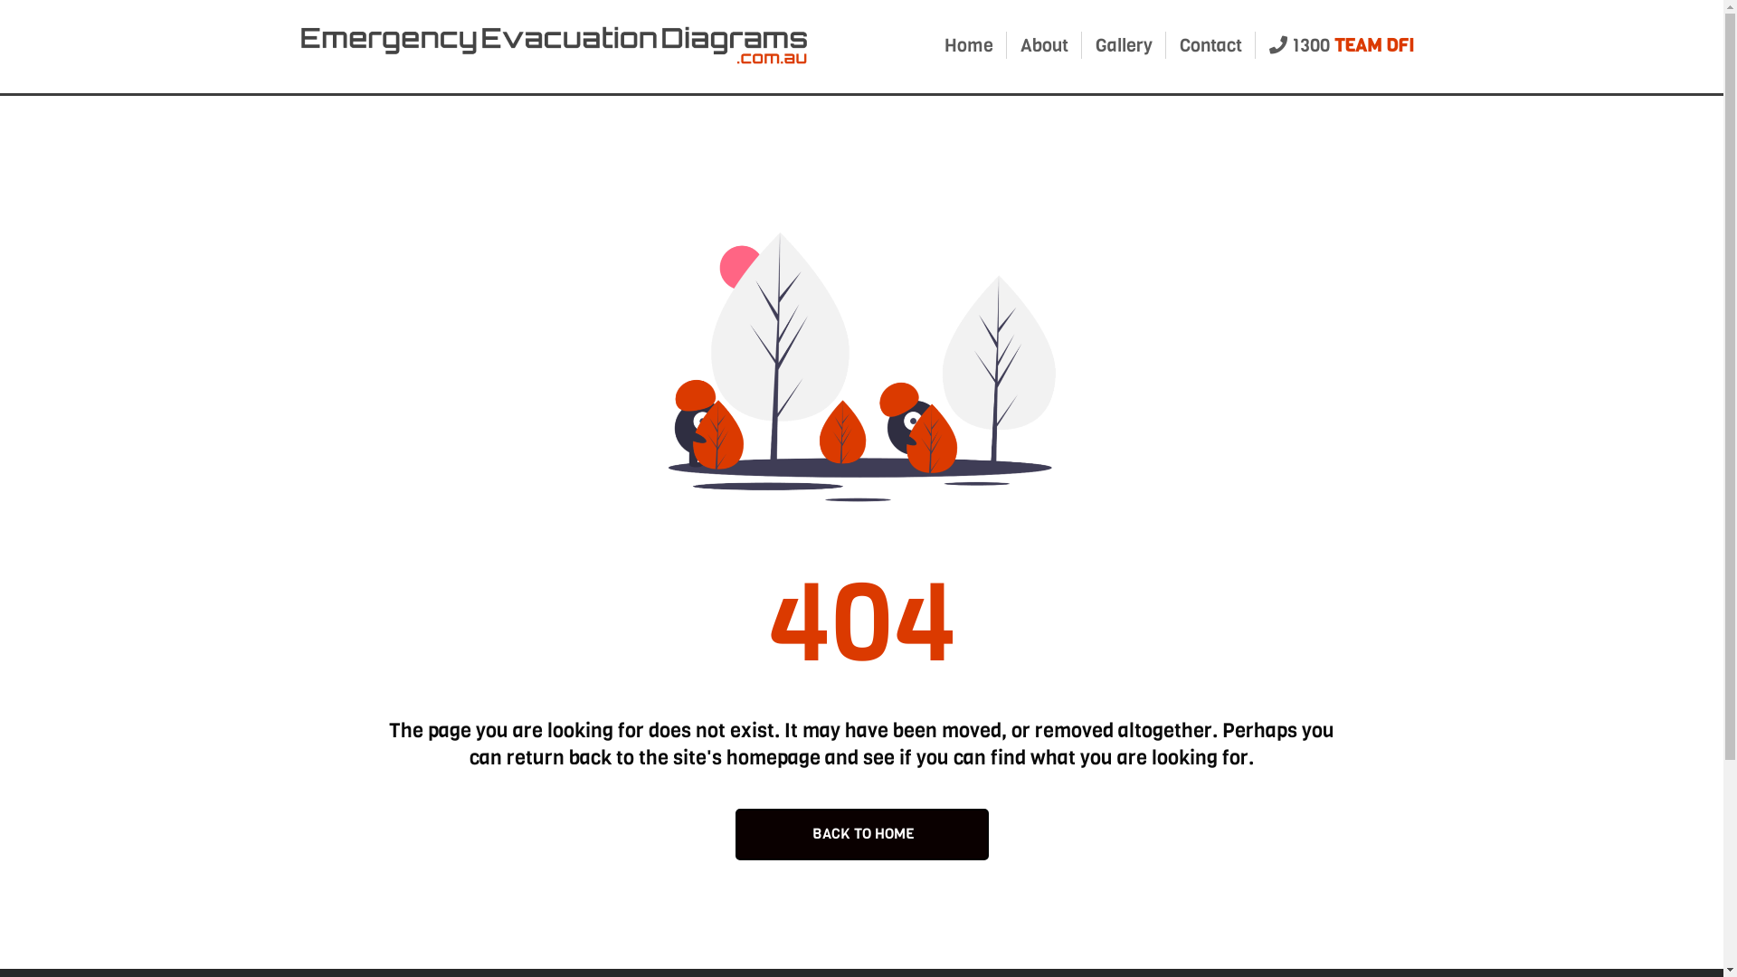 The width and height of the screenshot is (1737, 977). I want to click on Home, so click(969, 45).